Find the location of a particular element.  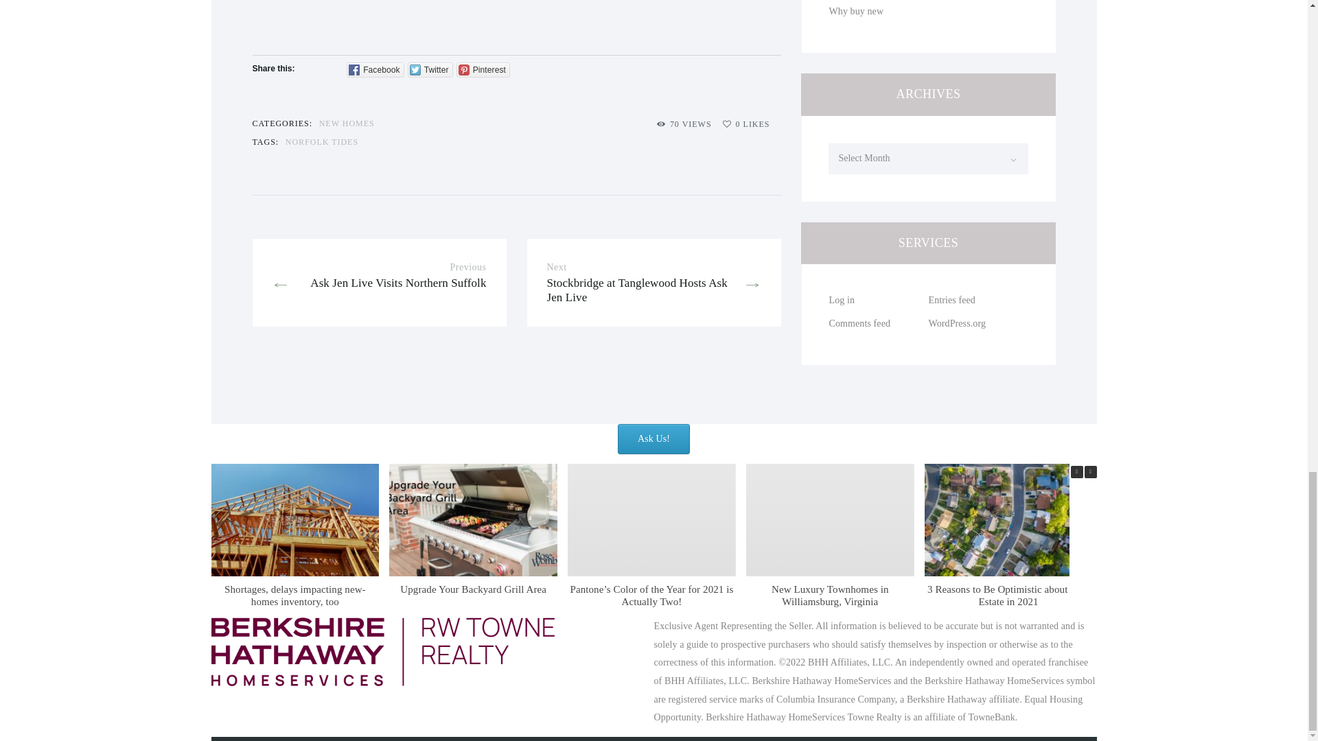

Click to share on Pinterest is located at coordinates (483, 70).